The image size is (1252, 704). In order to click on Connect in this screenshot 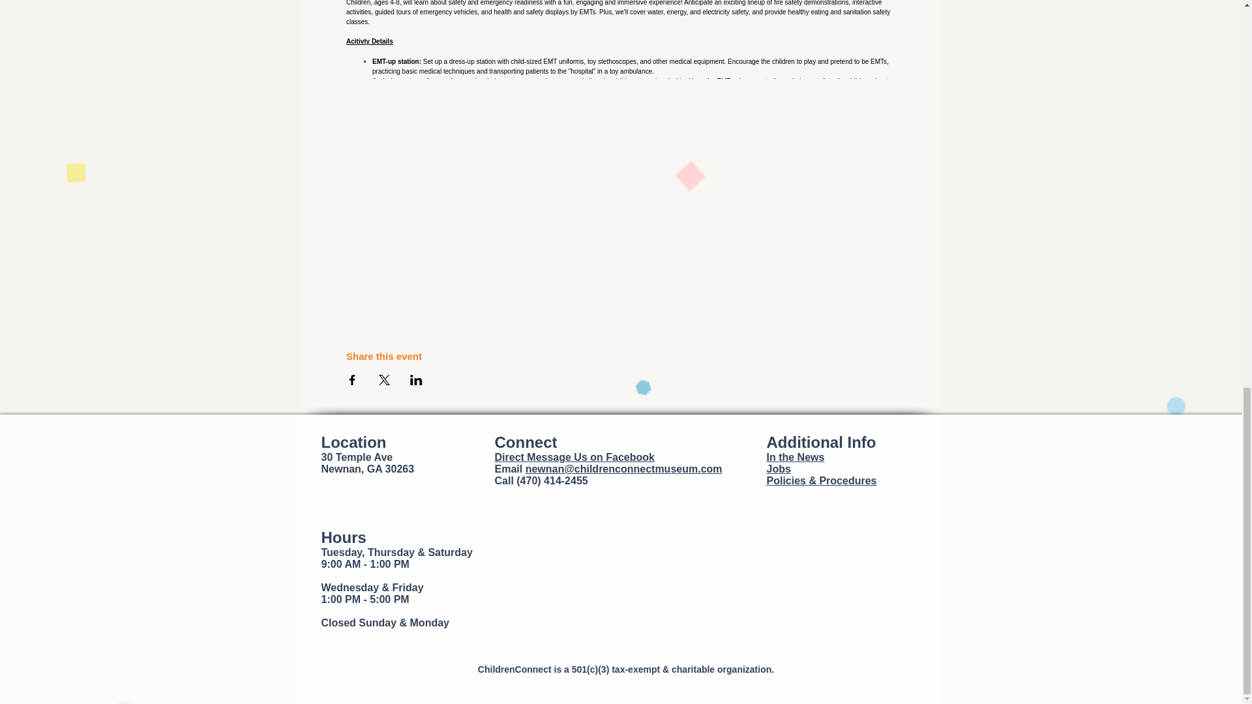, I will do `click(526, 442)`.